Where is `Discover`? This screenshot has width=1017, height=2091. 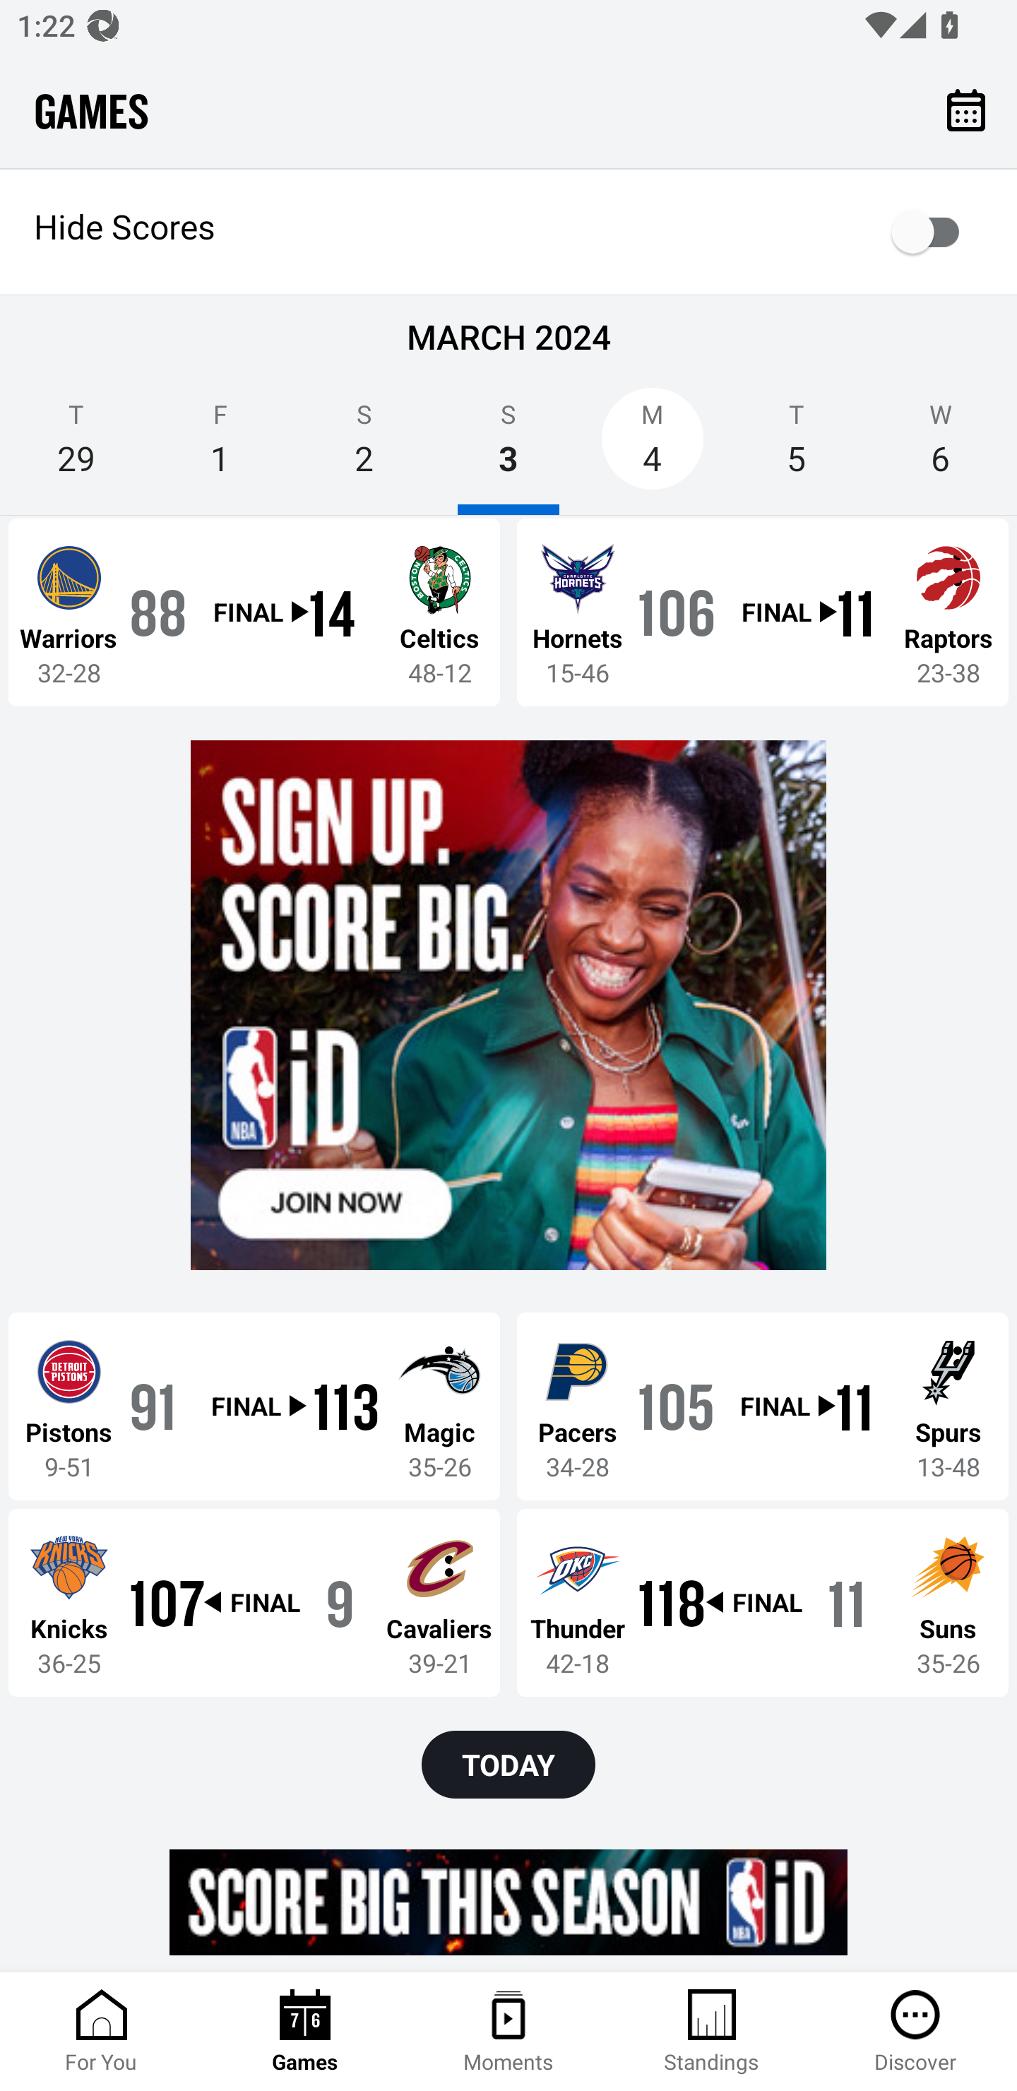
Discover is located at coordinates (915, 2032).